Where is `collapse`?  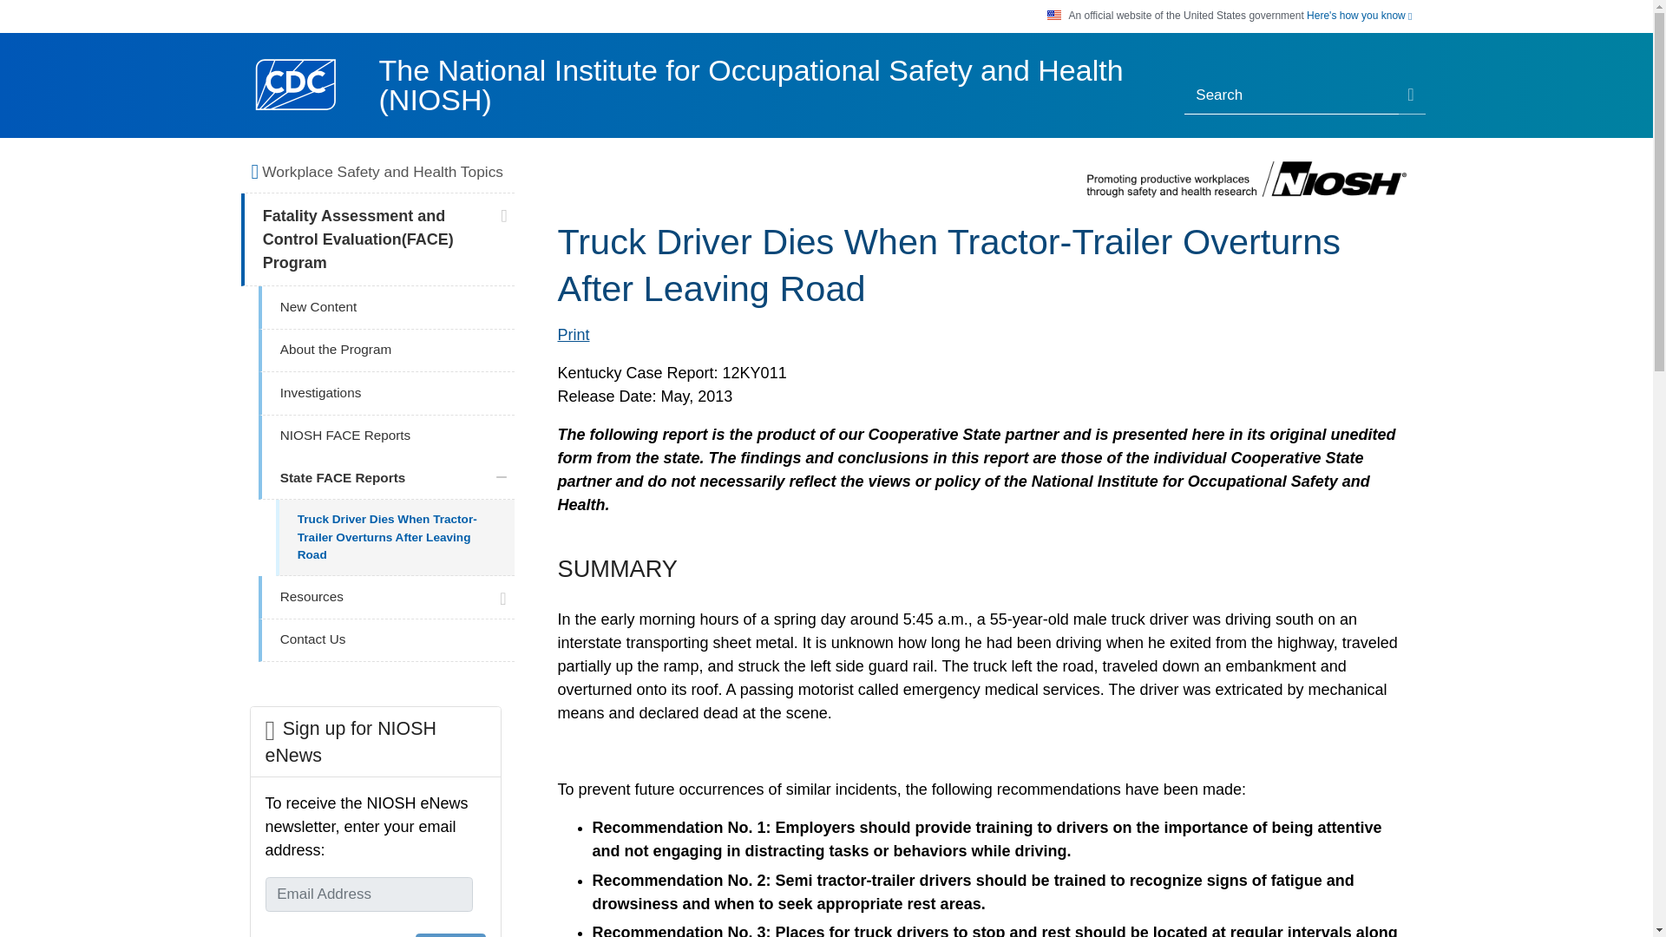 collapse is located at coordinates (502, 477).